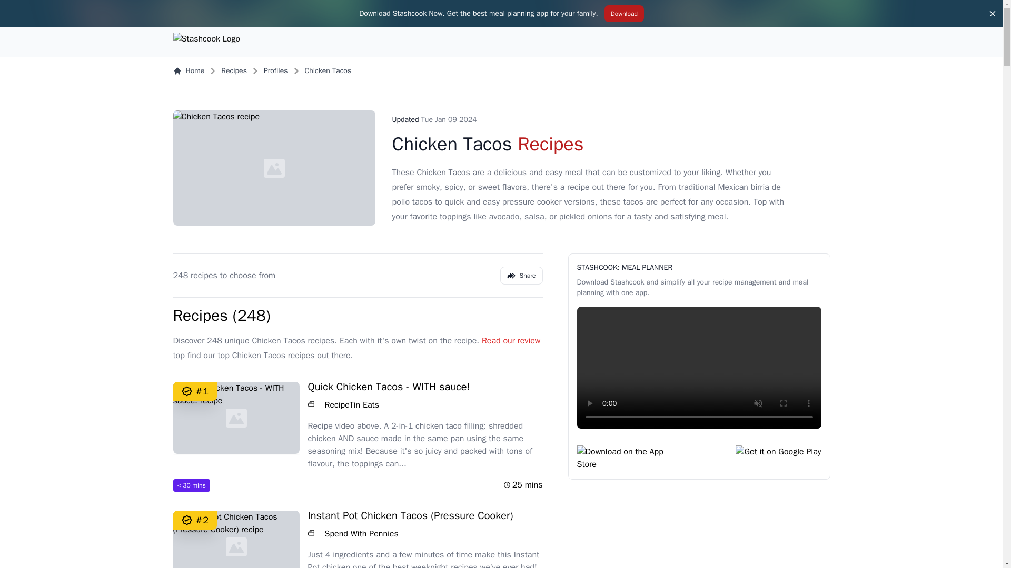 The height and width of the screenshot is (568, 1011). I want to click on Dismiss, so click(992, 14).